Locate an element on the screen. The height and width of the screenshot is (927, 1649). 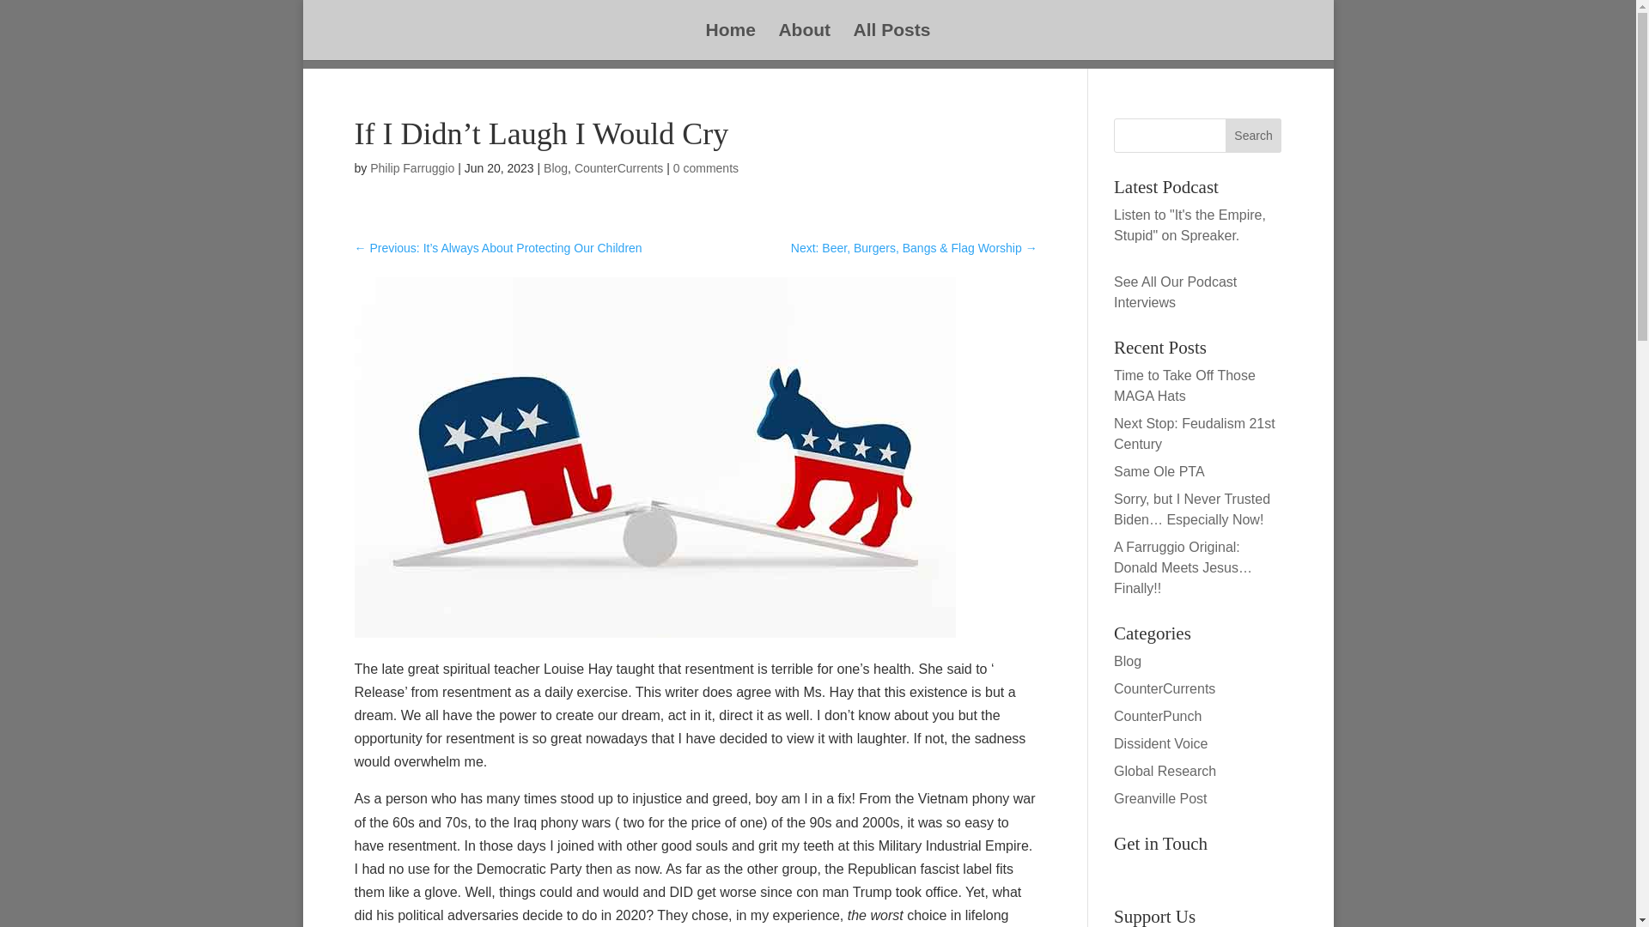
Time to Take Off Those MAGA Hats is located at coordinates (1184, 385).